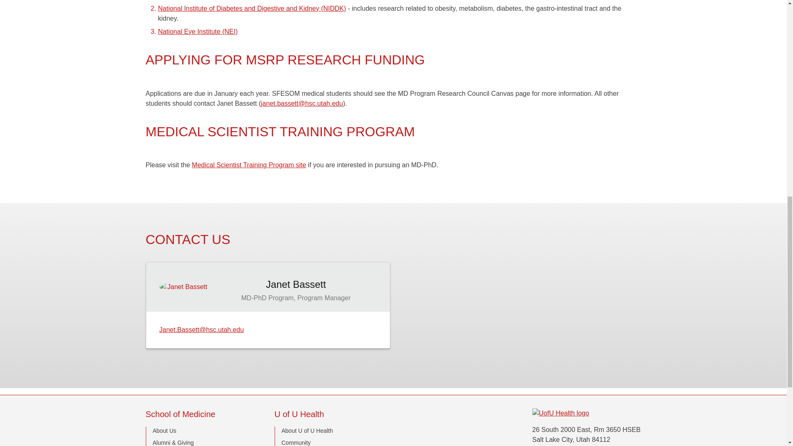 The height and width of the screenshot is (446, 793). I want to click on Community, so click(296, 443).